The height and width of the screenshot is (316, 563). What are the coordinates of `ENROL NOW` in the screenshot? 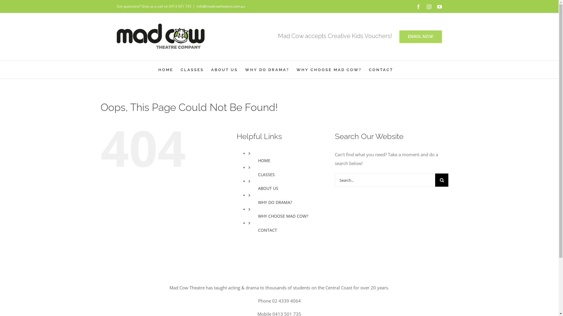 It's located at (420, 37).